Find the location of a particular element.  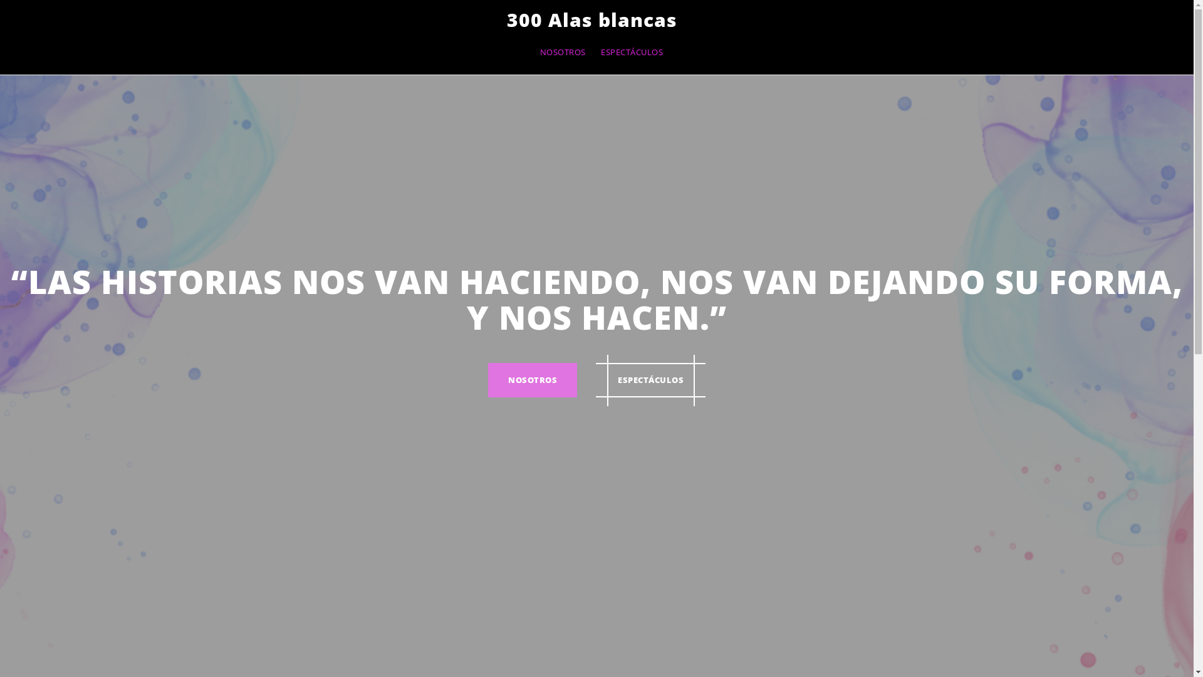

300 Alas blancas is located at coordinates (592, 20).